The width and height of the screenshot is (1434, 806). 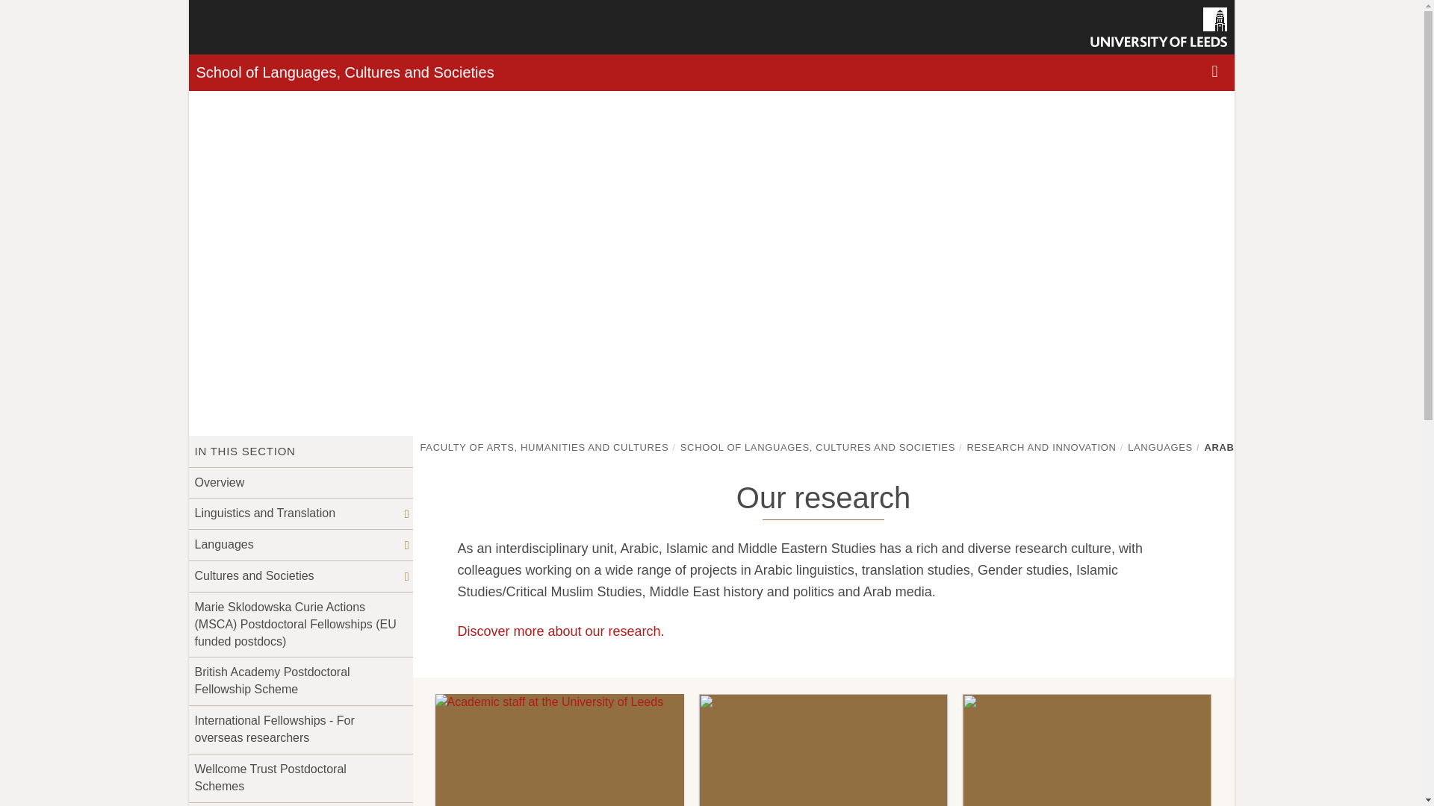 I want to click on Postgraduate researchers, so click(x=1087, y=749).